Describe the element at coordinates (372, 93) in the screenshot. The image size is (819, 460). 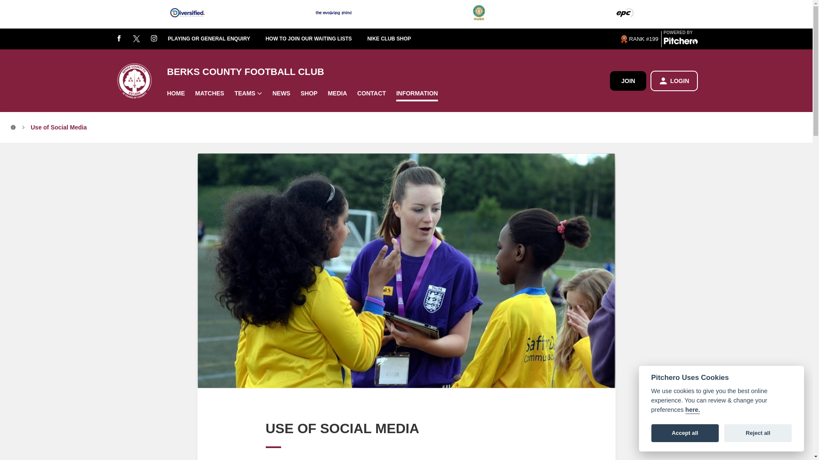
I see `CONTACT` at that location.